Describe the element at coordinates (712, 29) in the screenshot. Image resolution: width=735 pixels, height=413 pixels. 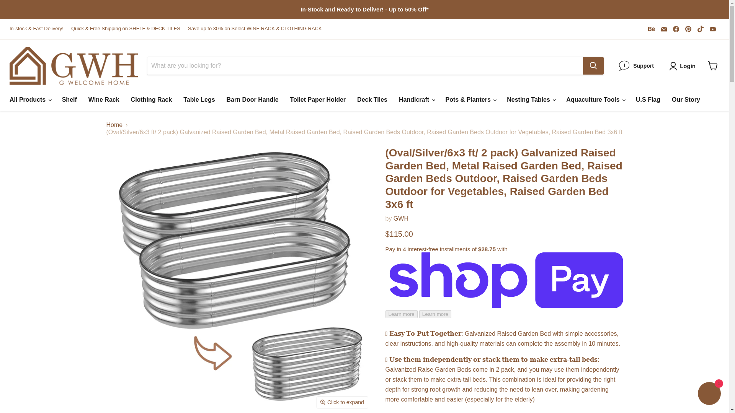
I see `YouTube` at that location.